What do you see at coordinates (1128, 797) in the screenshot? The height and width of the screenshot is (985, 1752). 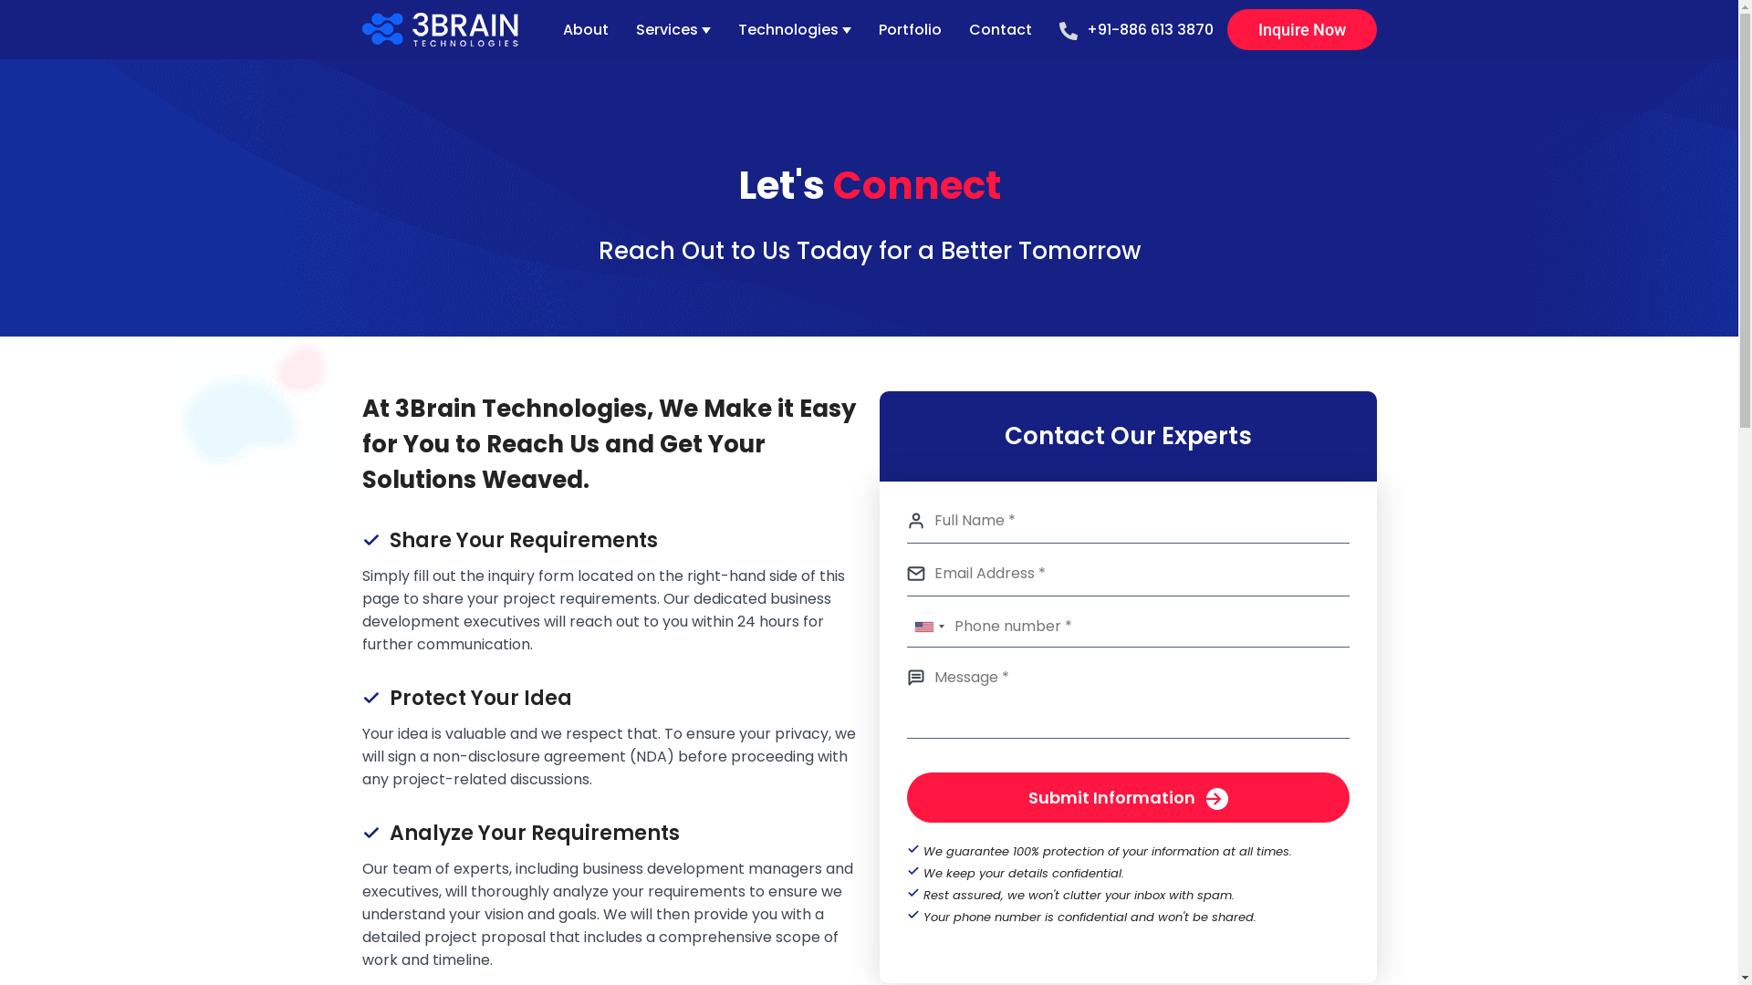 I see `Submit Information` at bounding box center [1128, 797].